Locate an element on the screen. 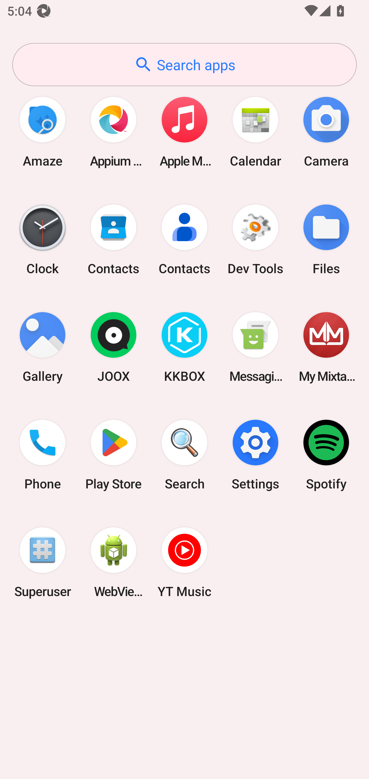 This screenshot has height=779, width=369. Settings is located at coordinates (255, 455).